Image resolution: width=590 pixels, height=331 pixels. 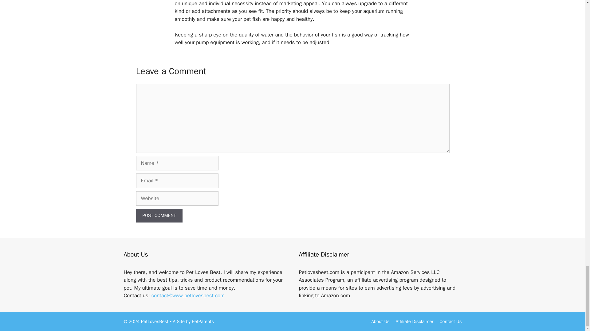 What do you see at coordinates (154, 321) in the screenshot?
I see `PetLovesBest` at bounding box center [154, 321].